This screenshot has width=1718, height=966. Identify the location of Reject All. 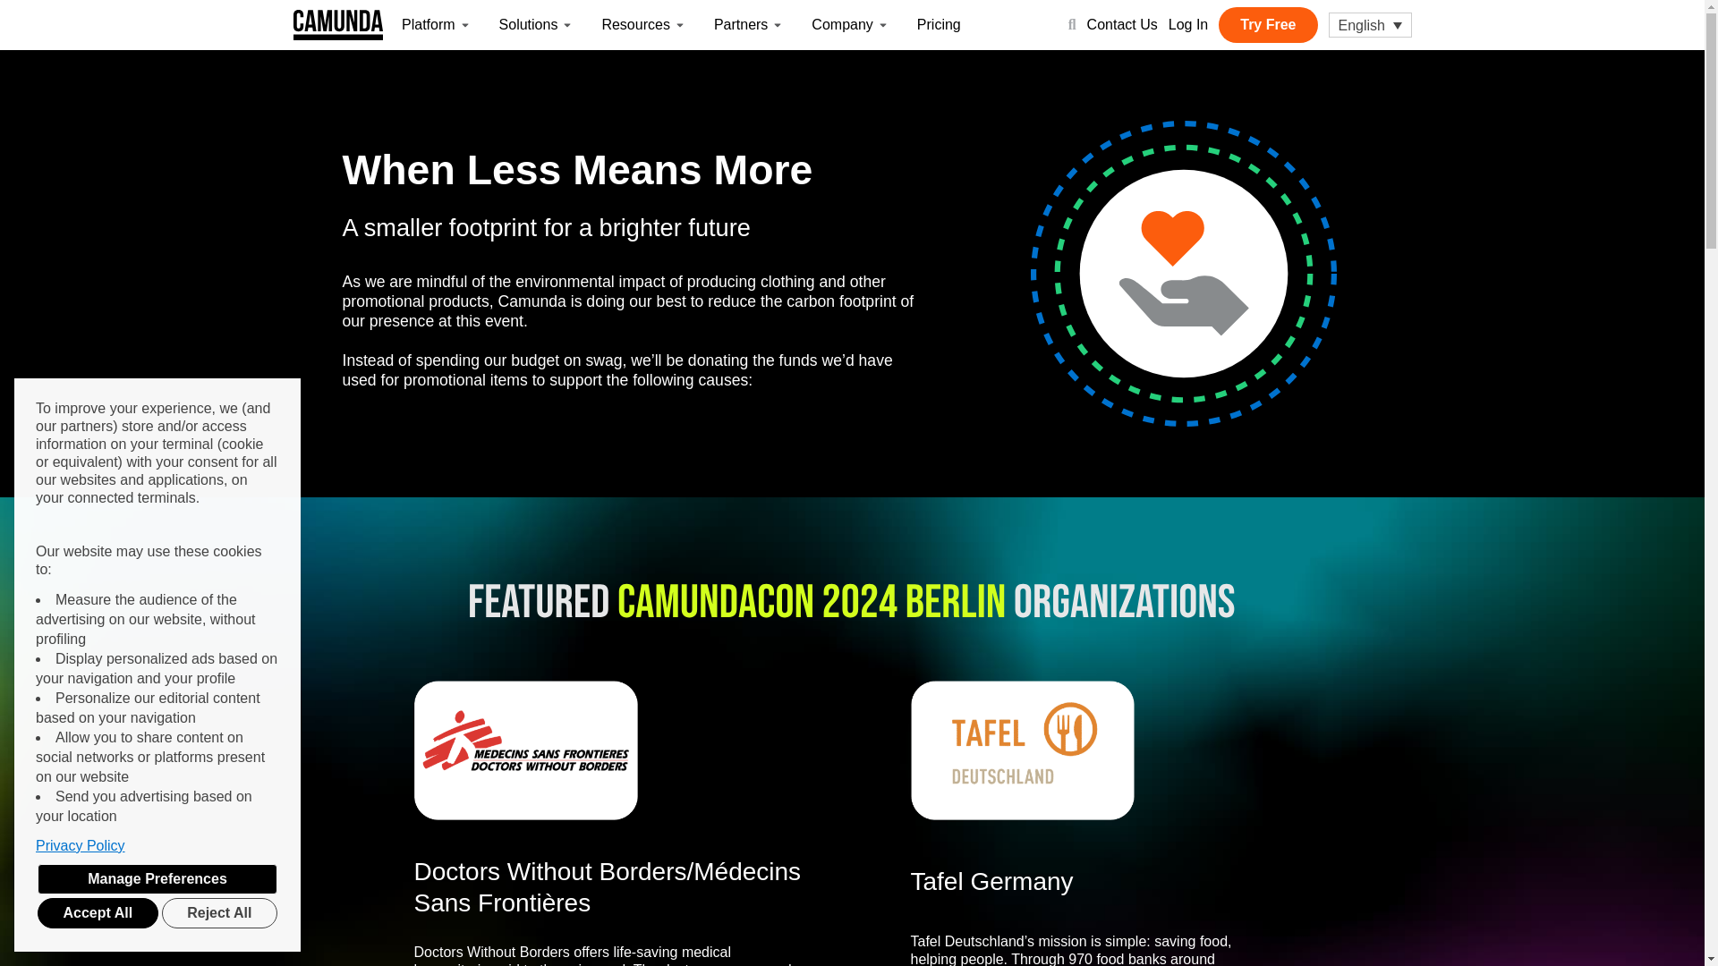
(218, 912).